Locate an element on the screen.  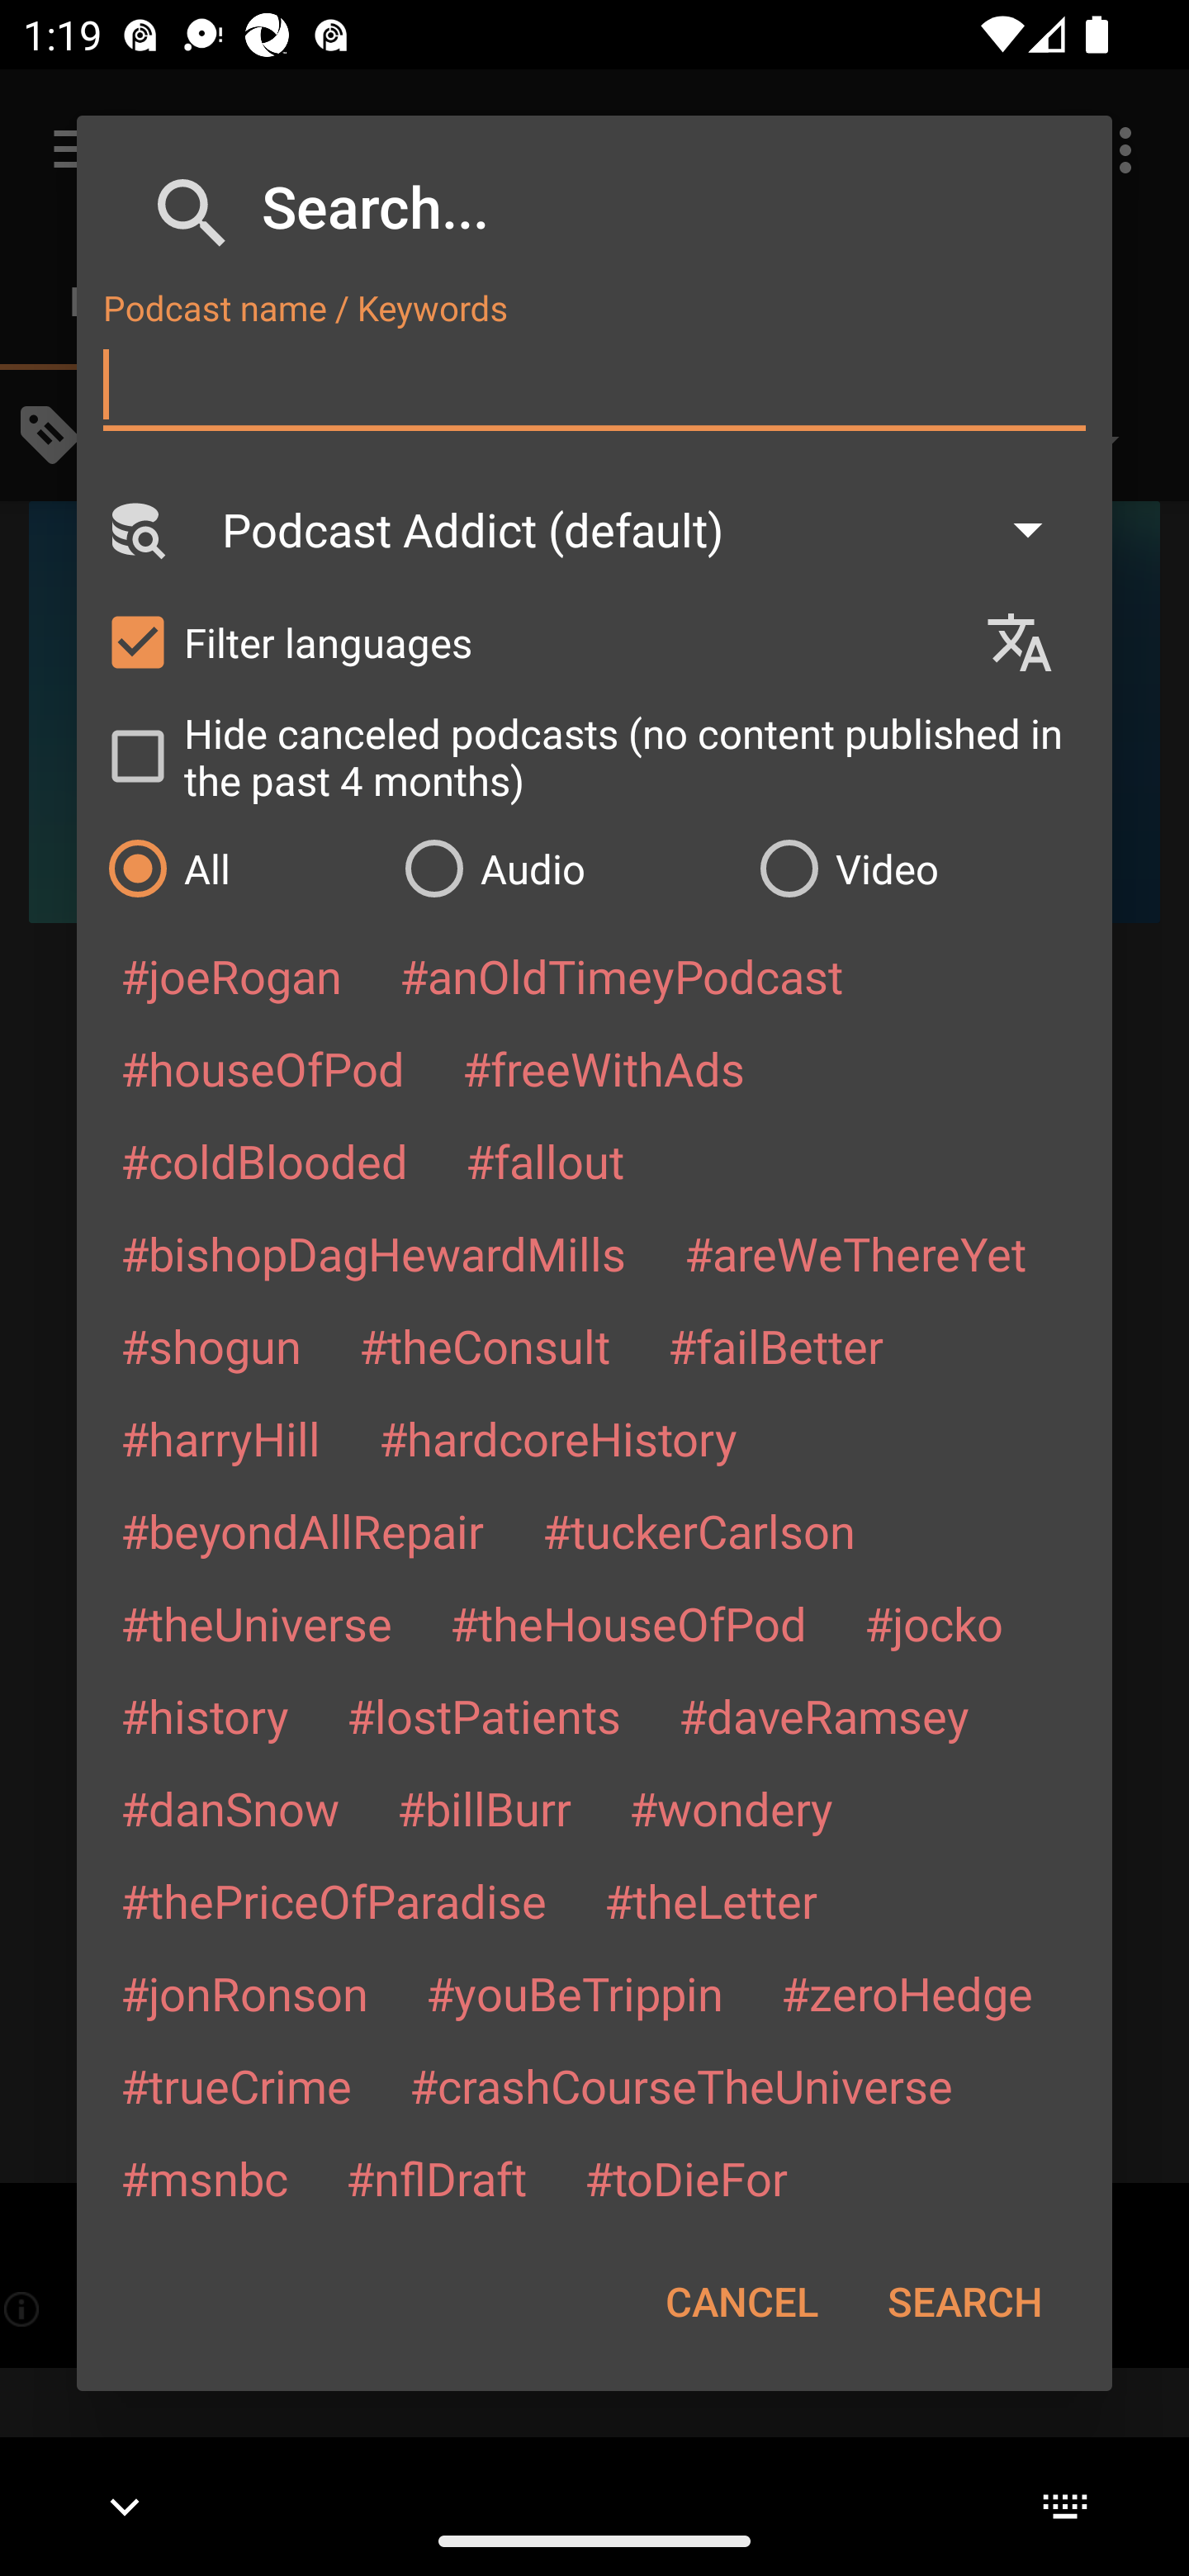
#msnbc is located at coordinates (203, 2177).